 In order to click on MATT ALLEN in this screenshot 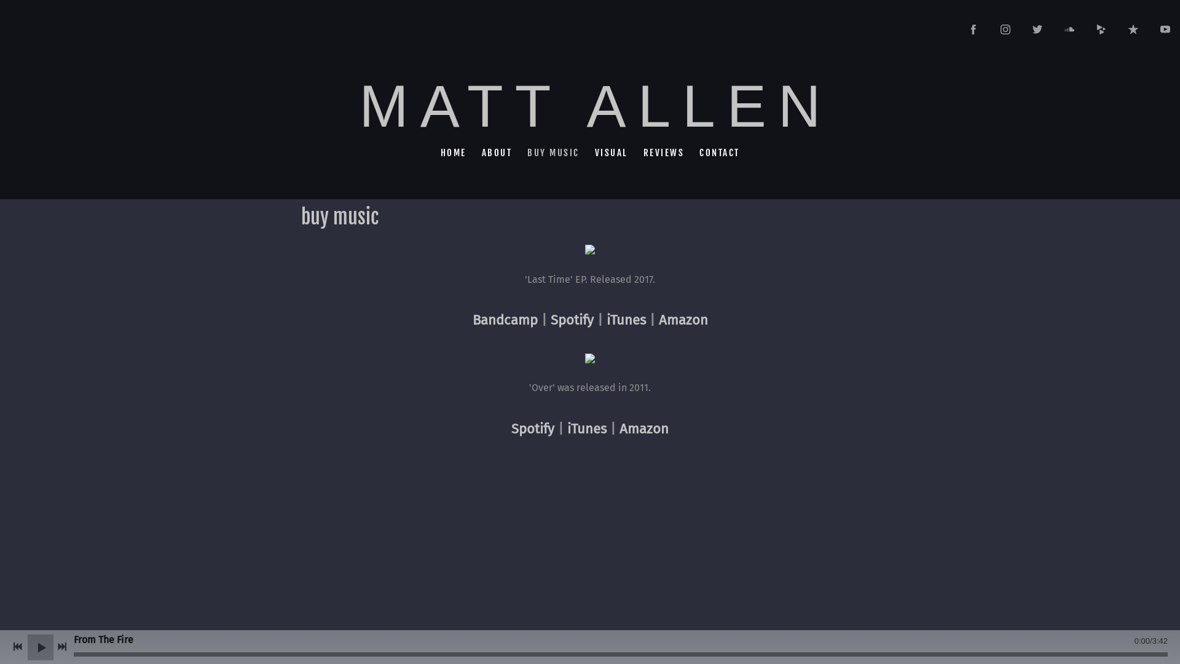, I will do `click(590, 122)`.